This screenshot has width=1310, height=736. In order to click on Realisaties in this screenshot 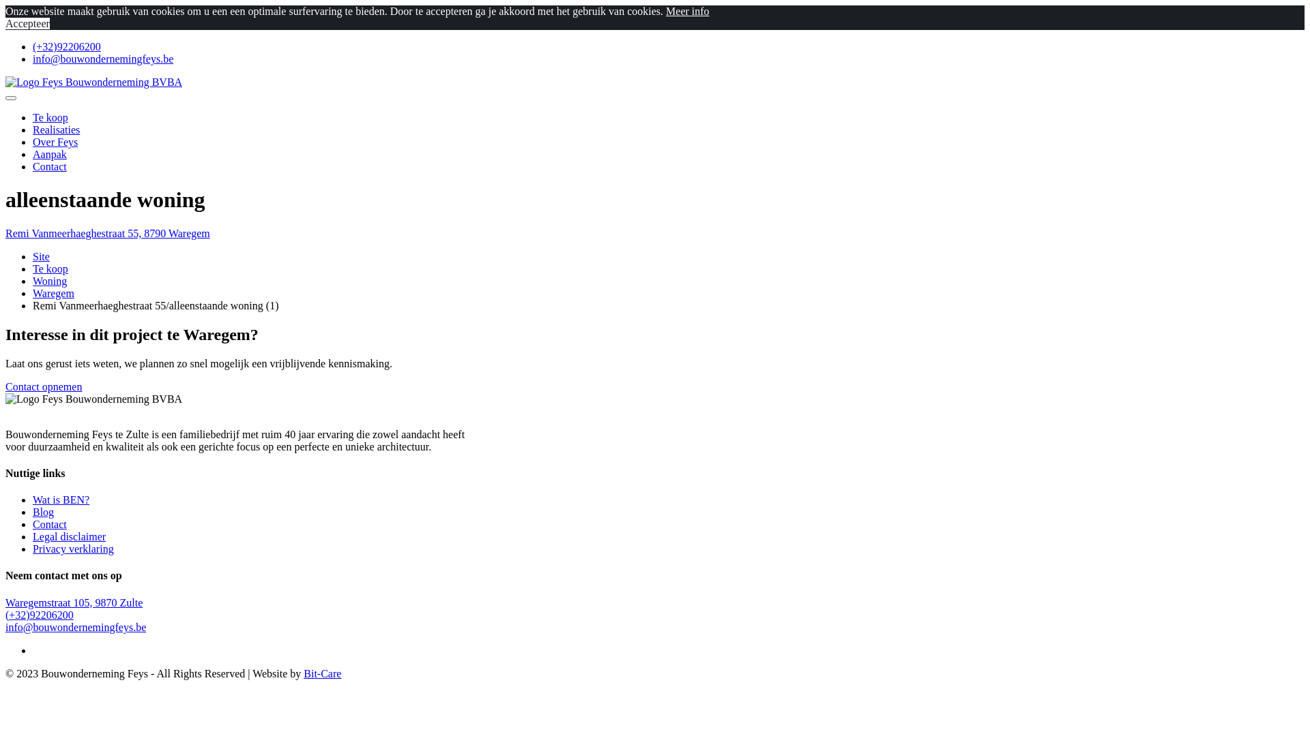, I will do `click(56, 129)`.